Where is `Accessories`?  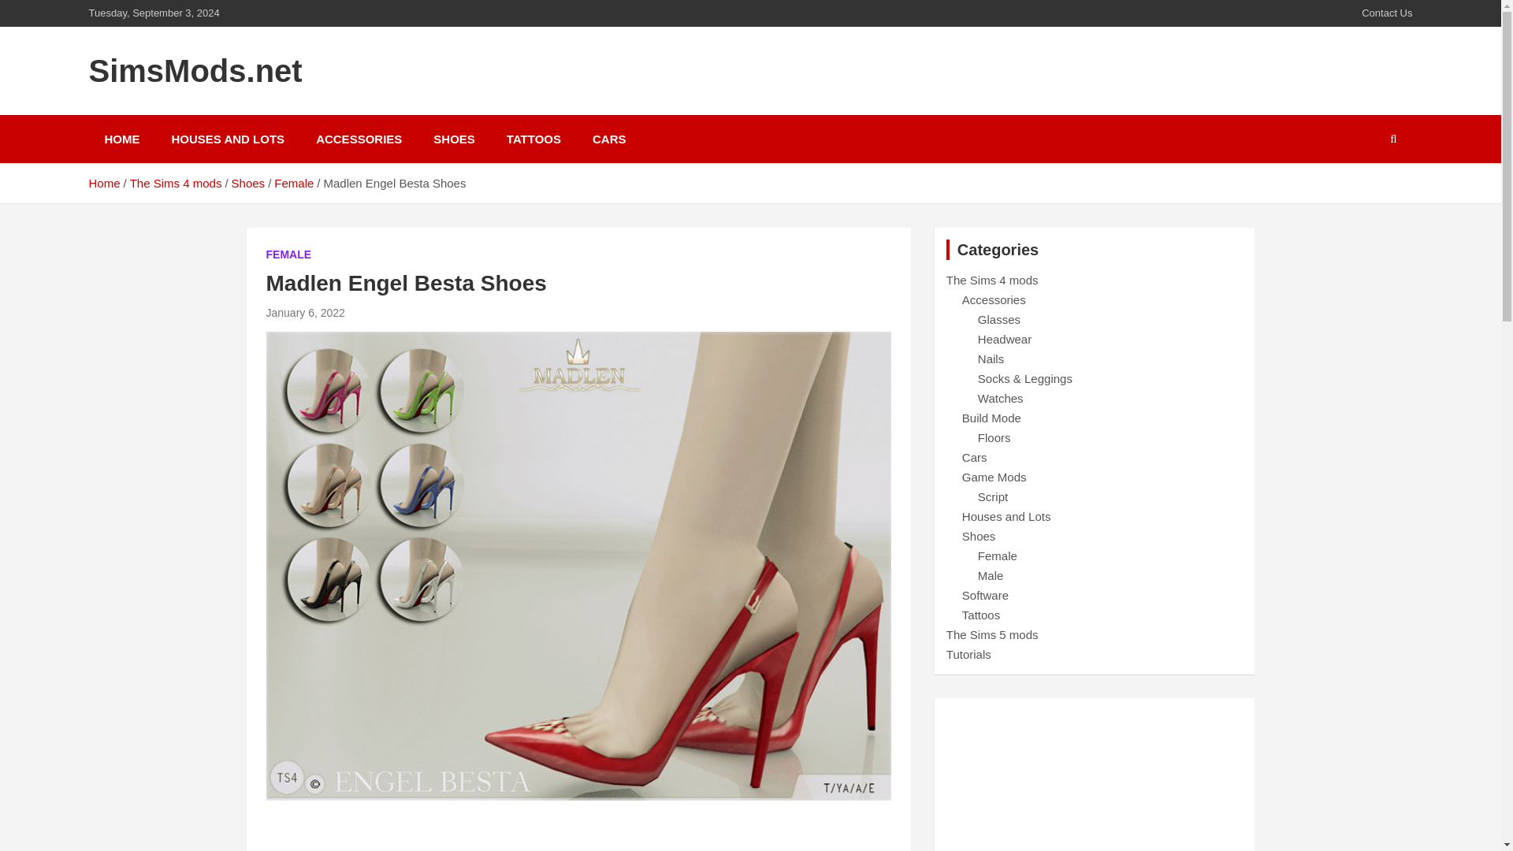 Accessories is located at coordinates (994, 299).